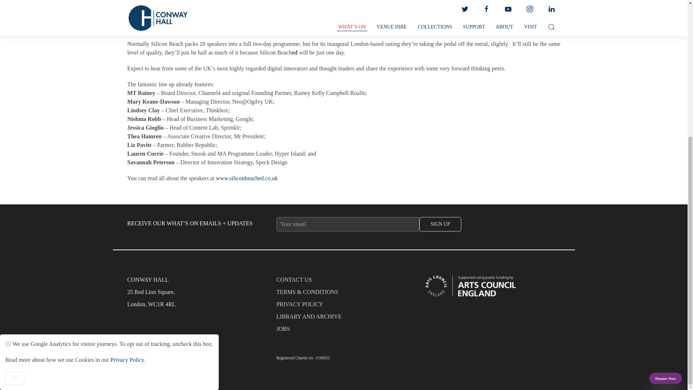  Describe the element at coordinates (344, 331) in the screenshot. I see `JOBS` at that location.